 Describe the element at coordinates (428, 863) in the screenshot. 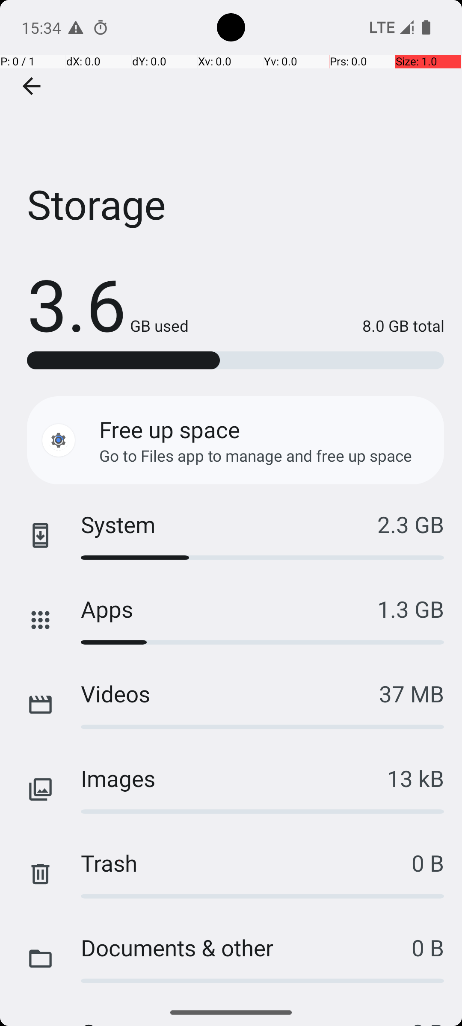

I see `0 B` at that location.